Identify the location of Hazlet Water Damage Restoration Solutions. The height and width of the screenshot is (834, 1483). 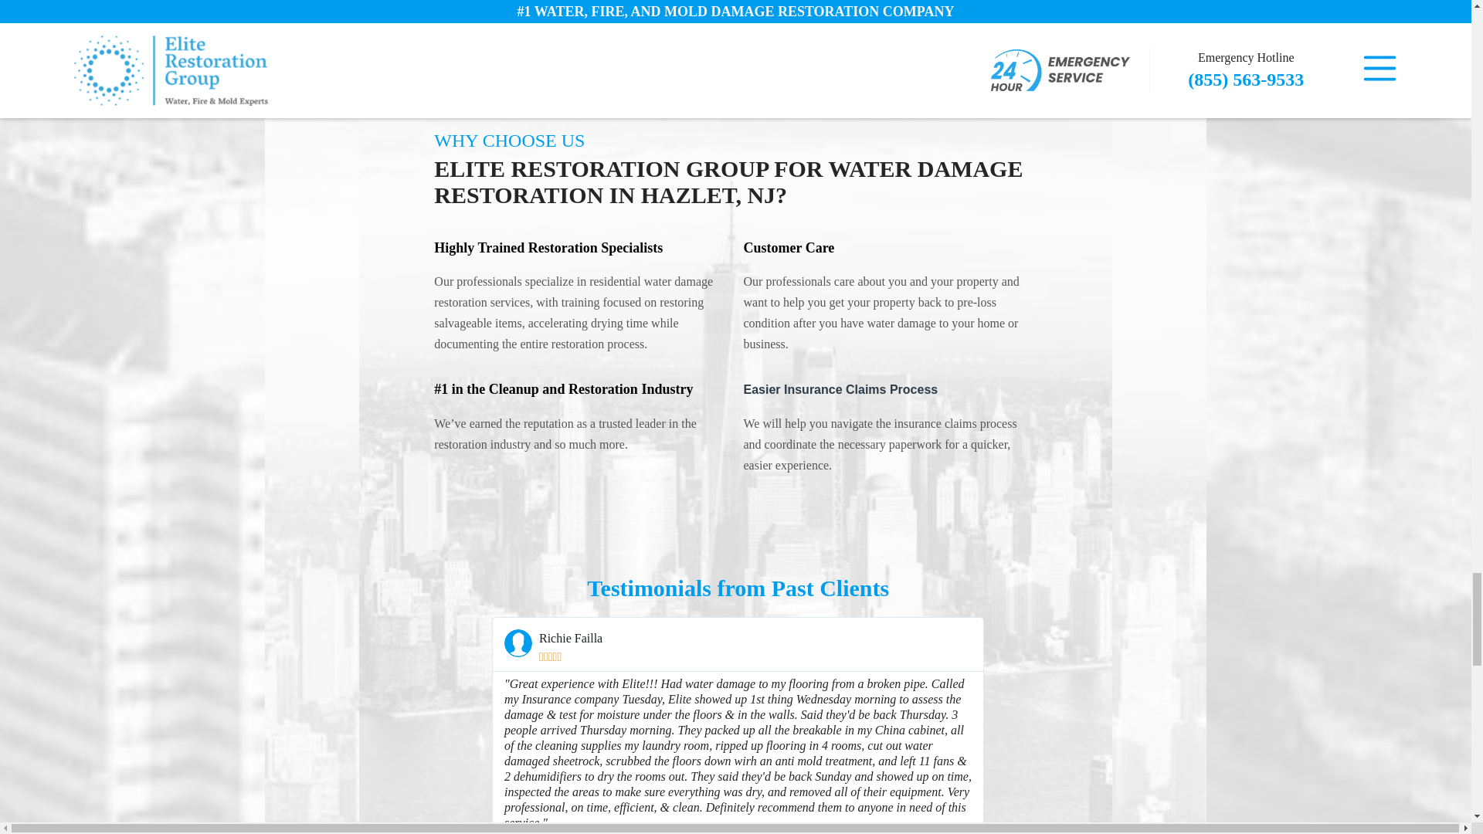
(518, 643).